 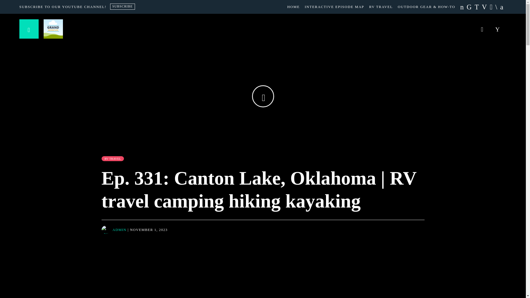 I want to click on Advertisement, so click(x=263, y=289).